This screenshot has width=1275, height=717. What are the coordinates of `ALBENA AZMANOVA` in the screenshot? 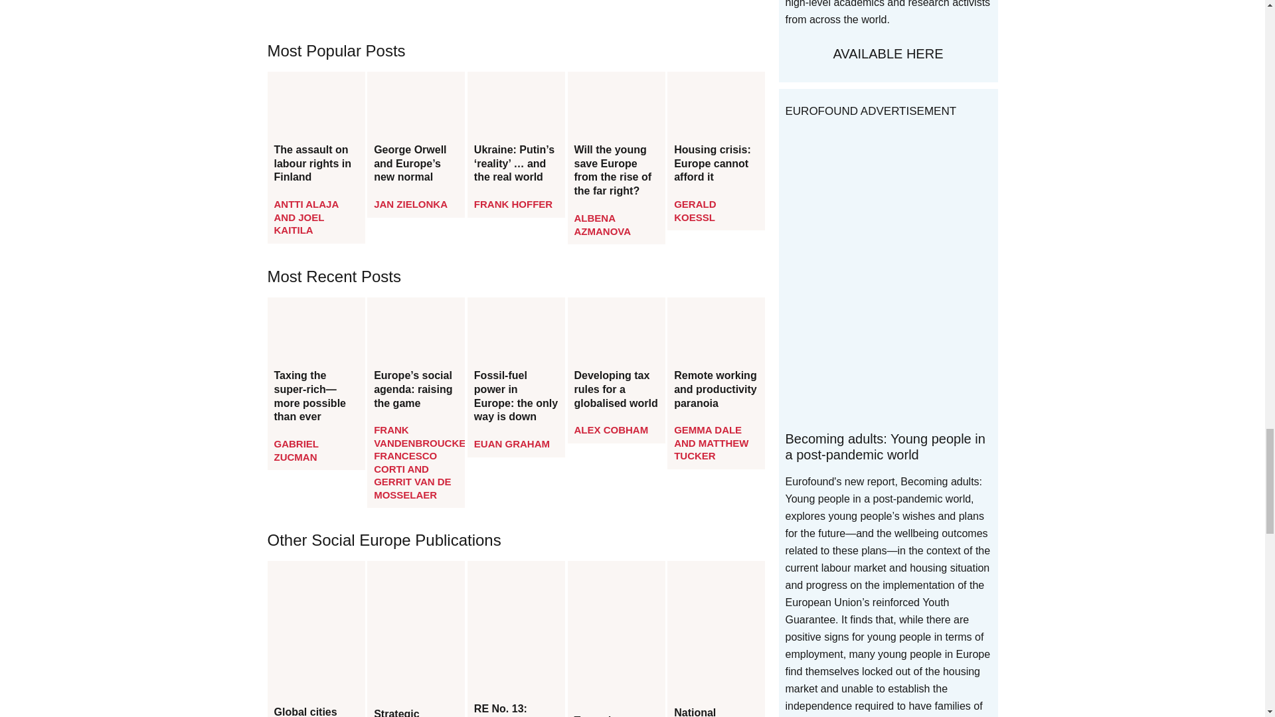 It's located at (603, 224).